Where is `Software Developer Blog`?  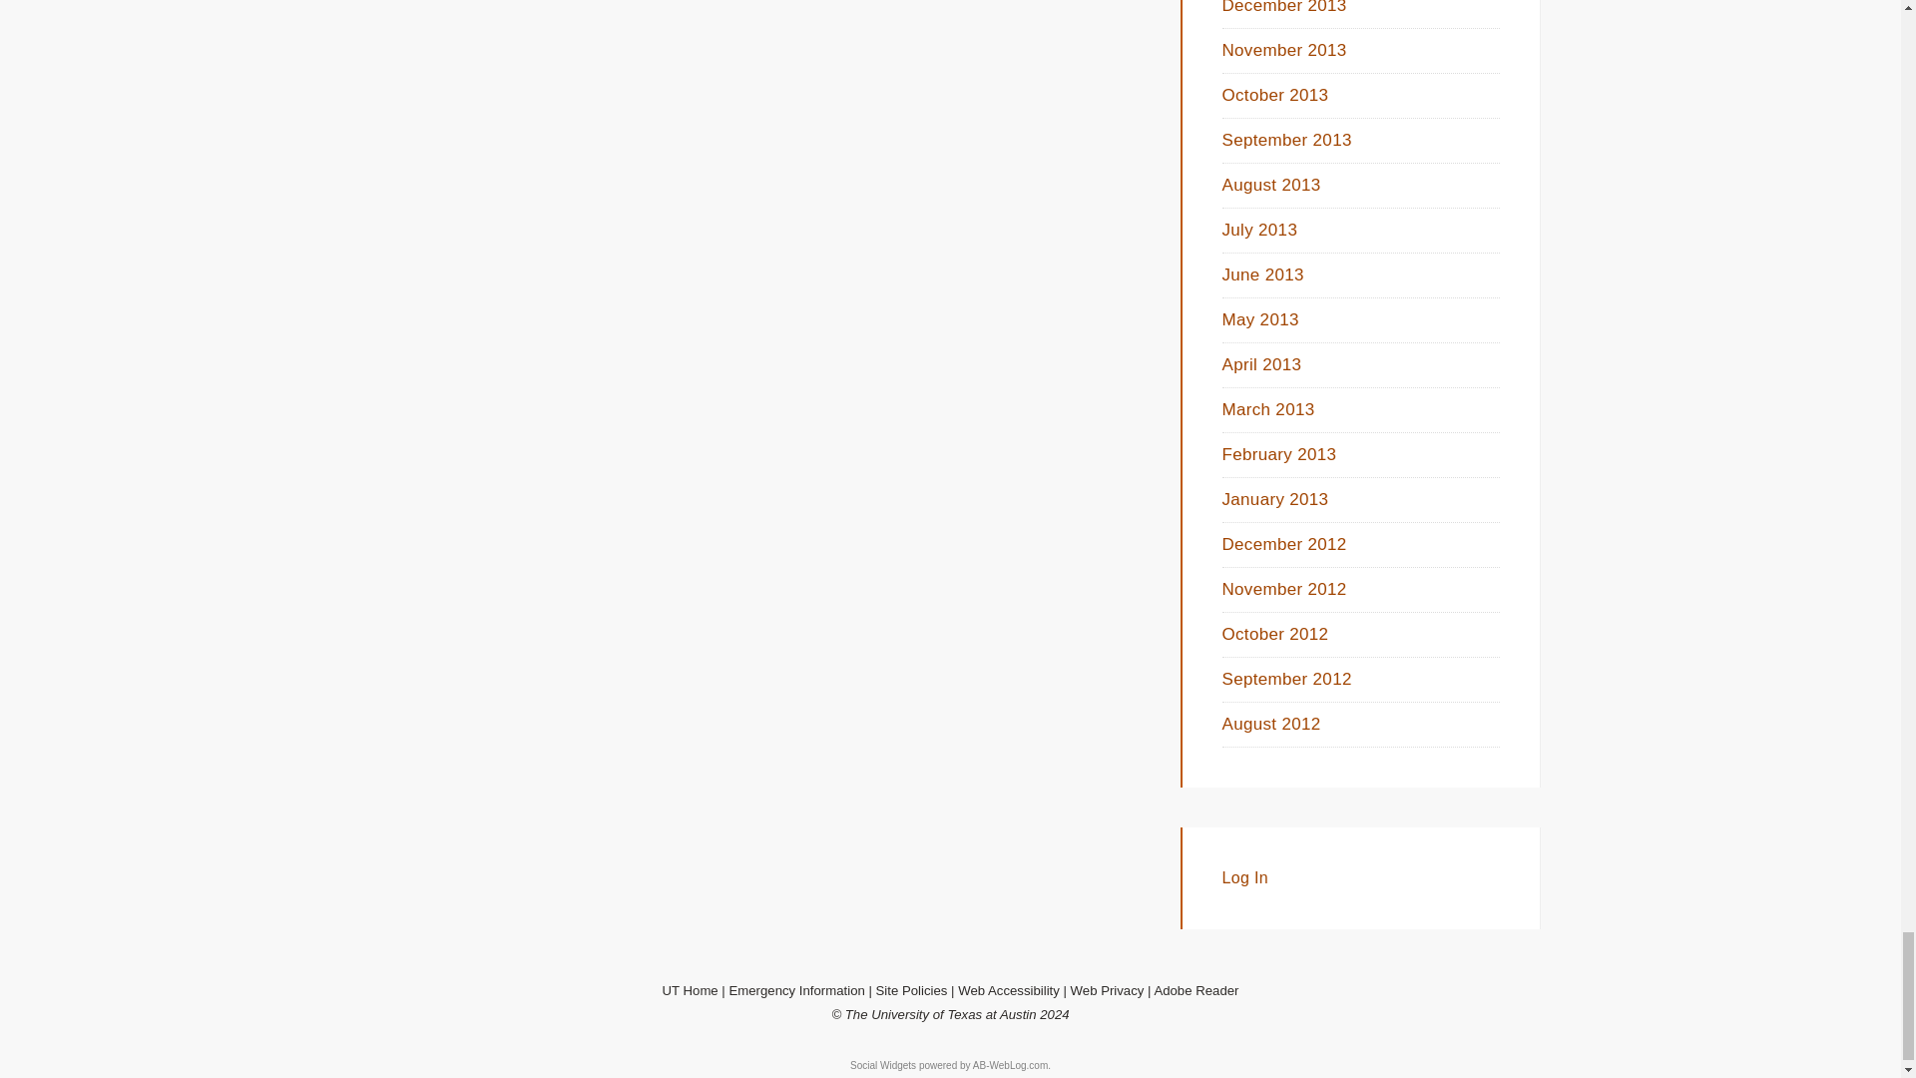
Software Developer Blog is located at coordinates (1010, 1065).